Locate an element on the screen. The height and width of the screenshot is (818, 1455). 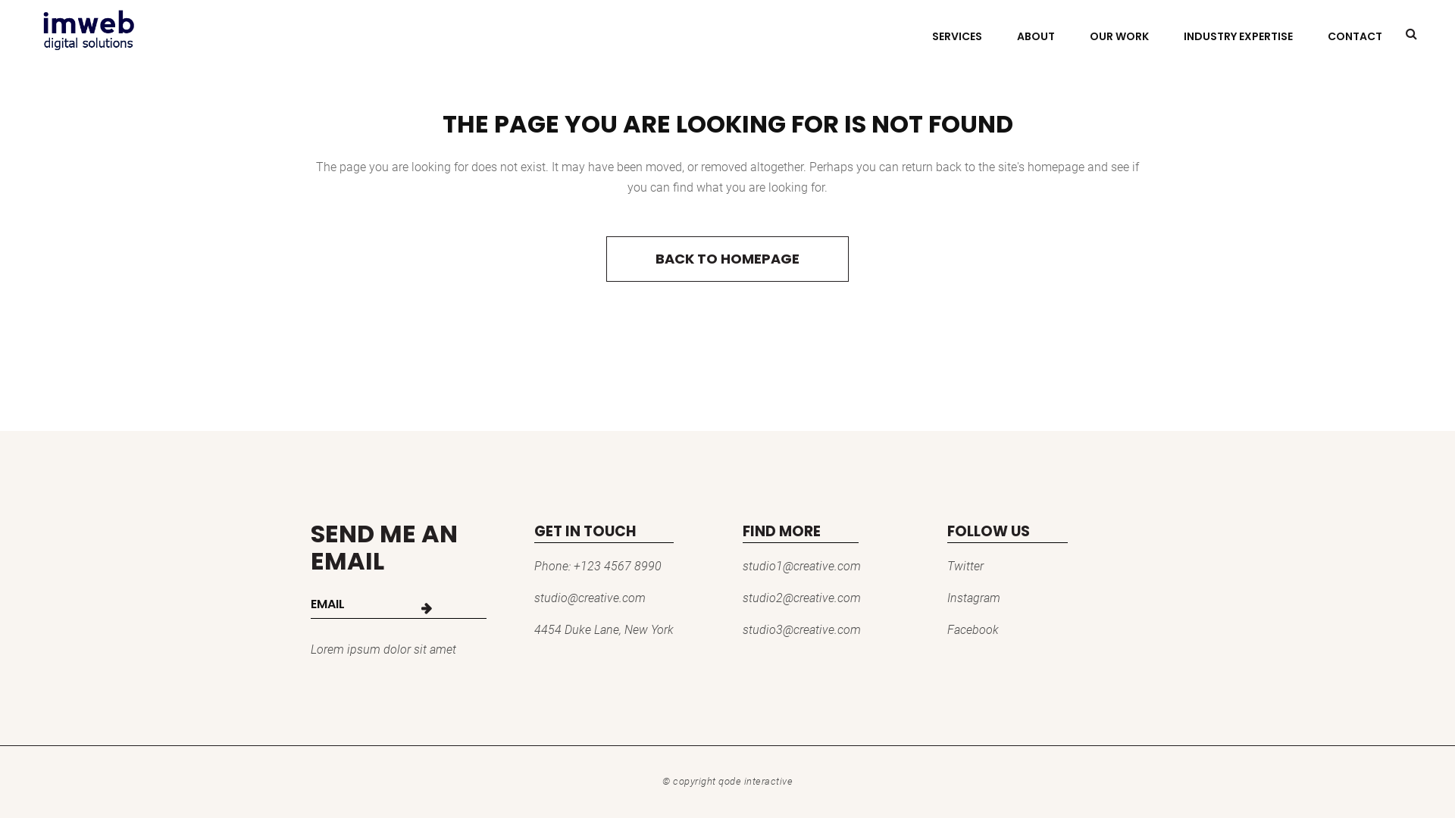
Facebook is located at coordinates (973, 630).